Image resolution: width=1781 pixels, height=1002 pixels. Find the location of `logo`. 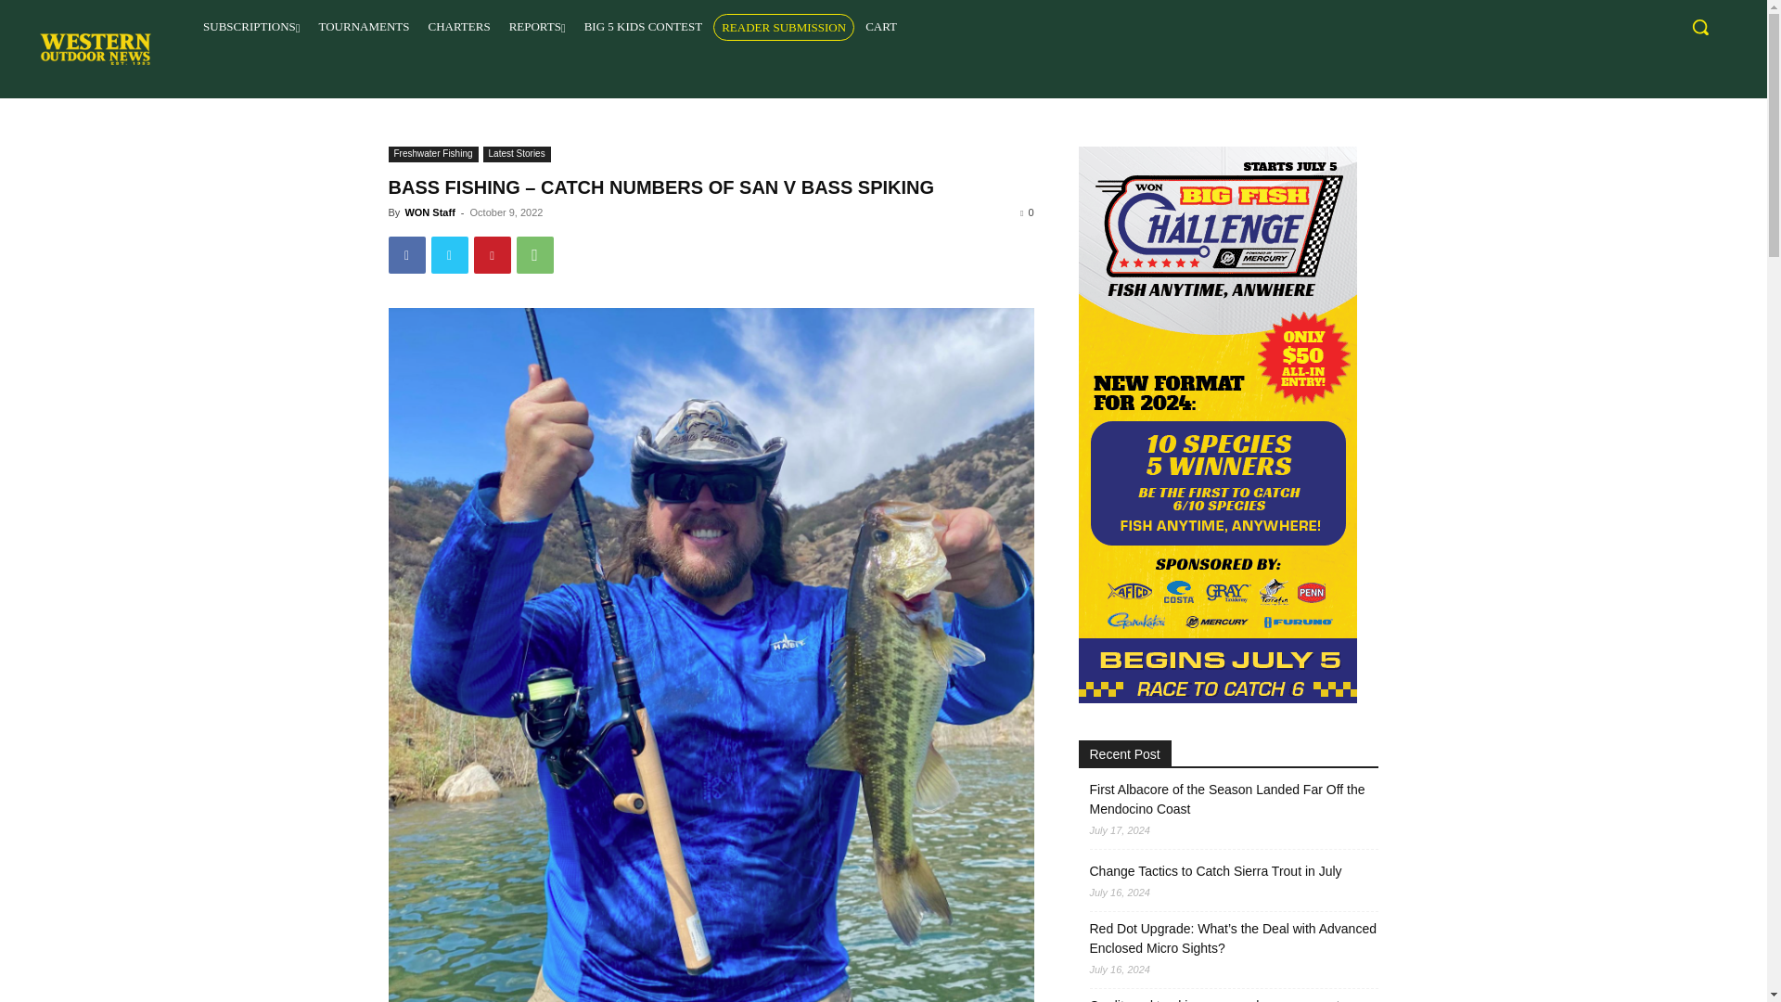

logo is located at coordinates (95, 48).